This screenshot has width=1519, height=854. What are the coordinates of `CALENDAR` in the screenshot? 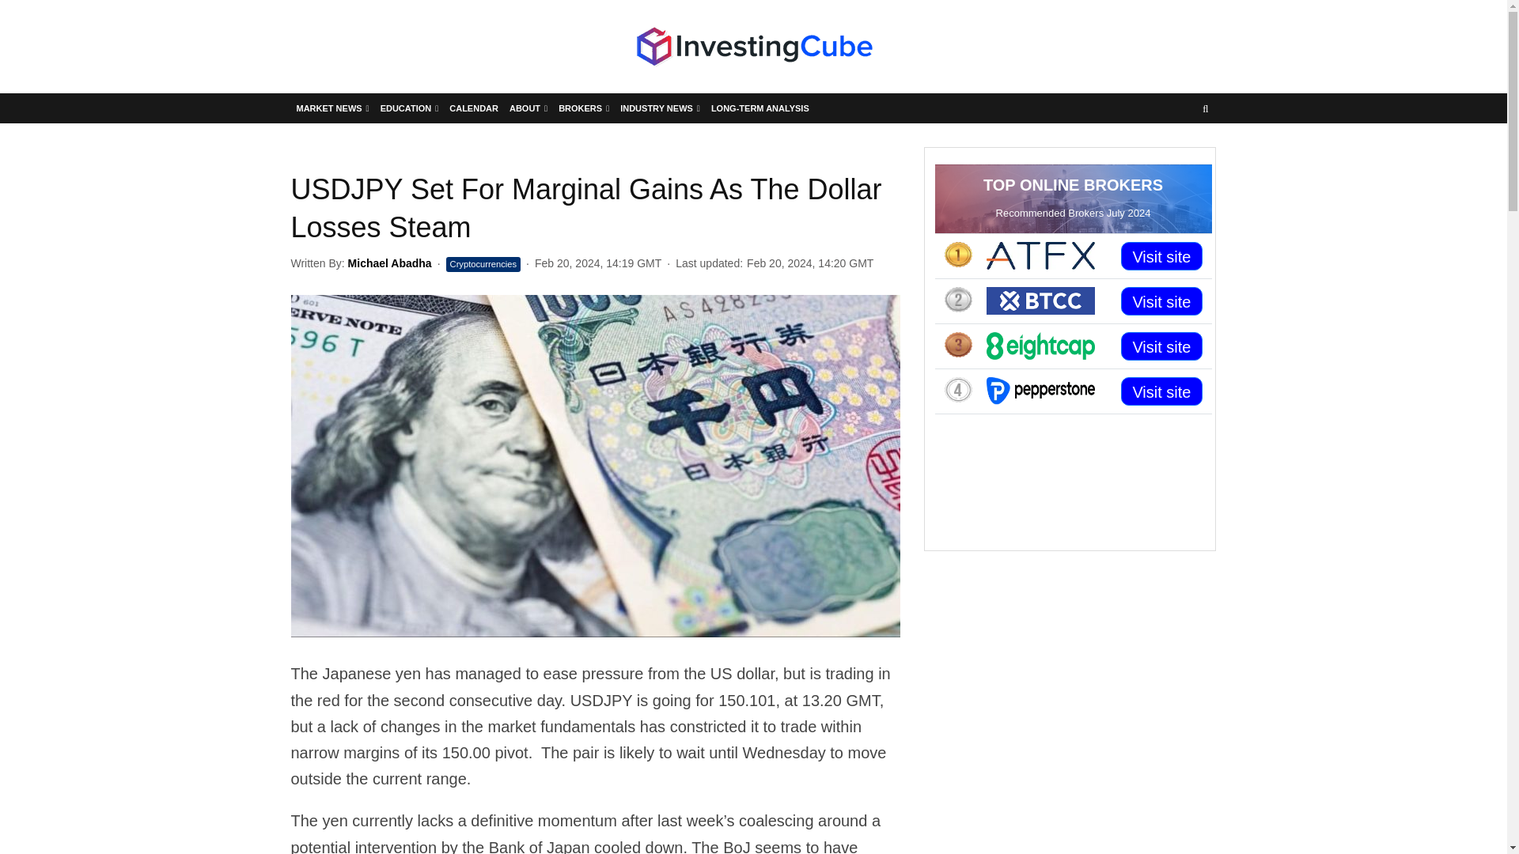 It's located at (473, 108).